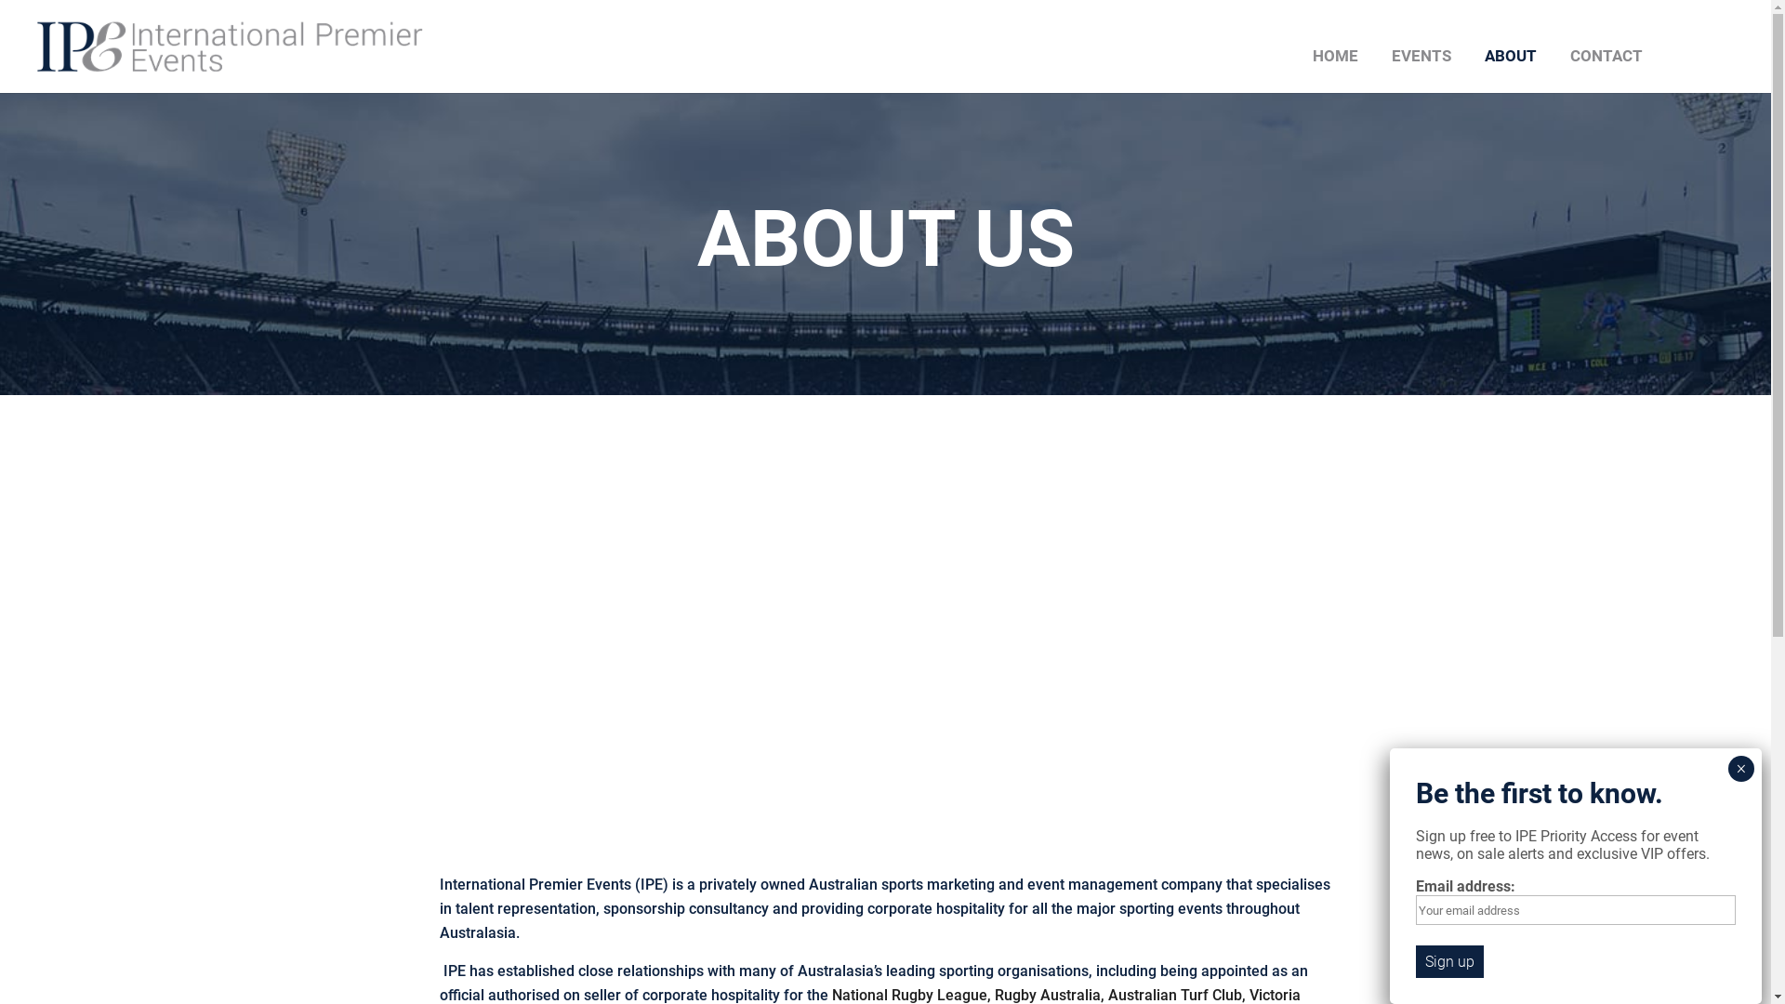  Describe the element at coordinates (1417, 71) in the screenshot. I see `EVENTS` at that location.